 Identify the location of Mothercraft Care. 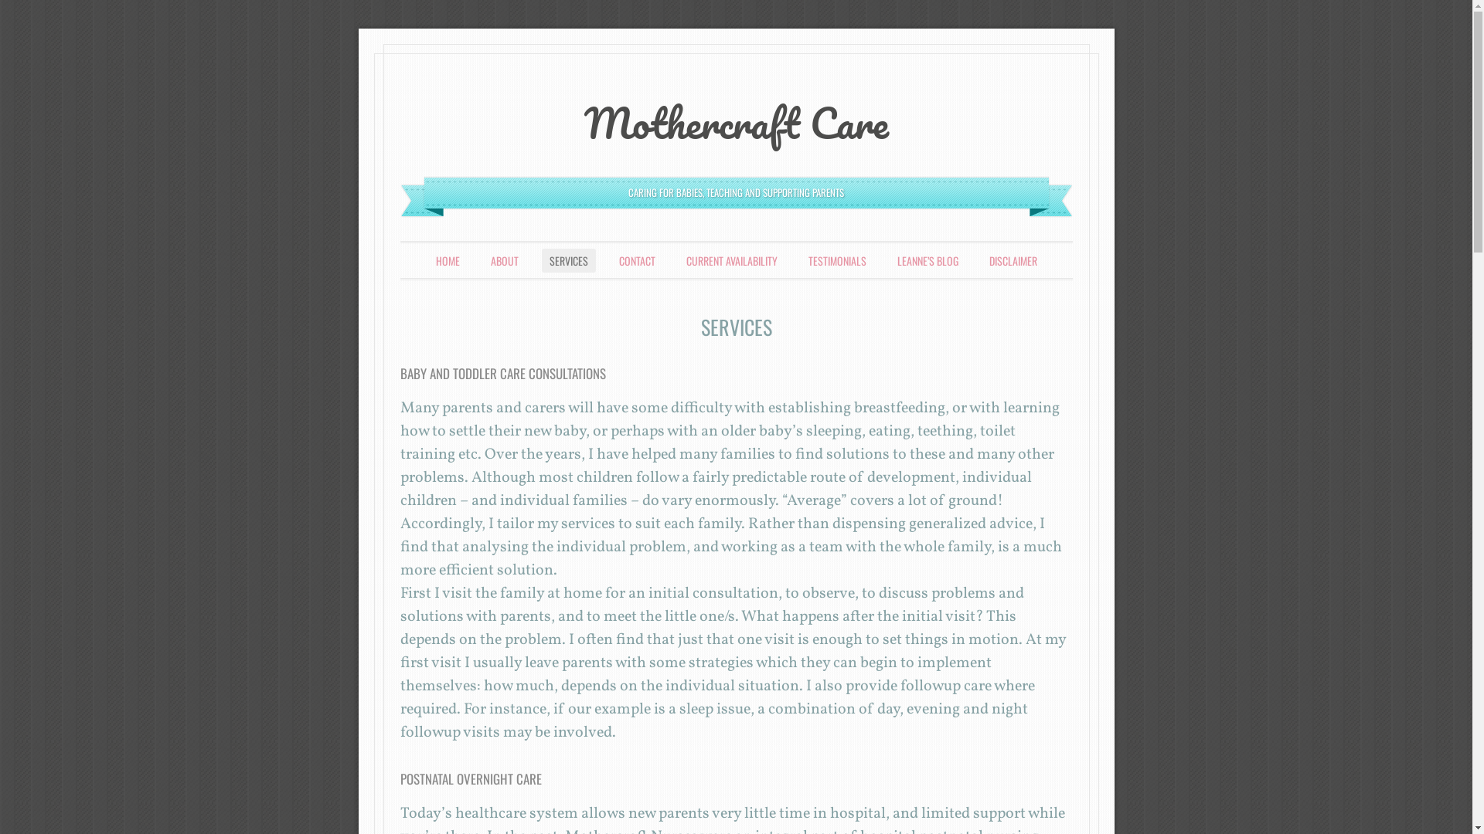
(737, 123).